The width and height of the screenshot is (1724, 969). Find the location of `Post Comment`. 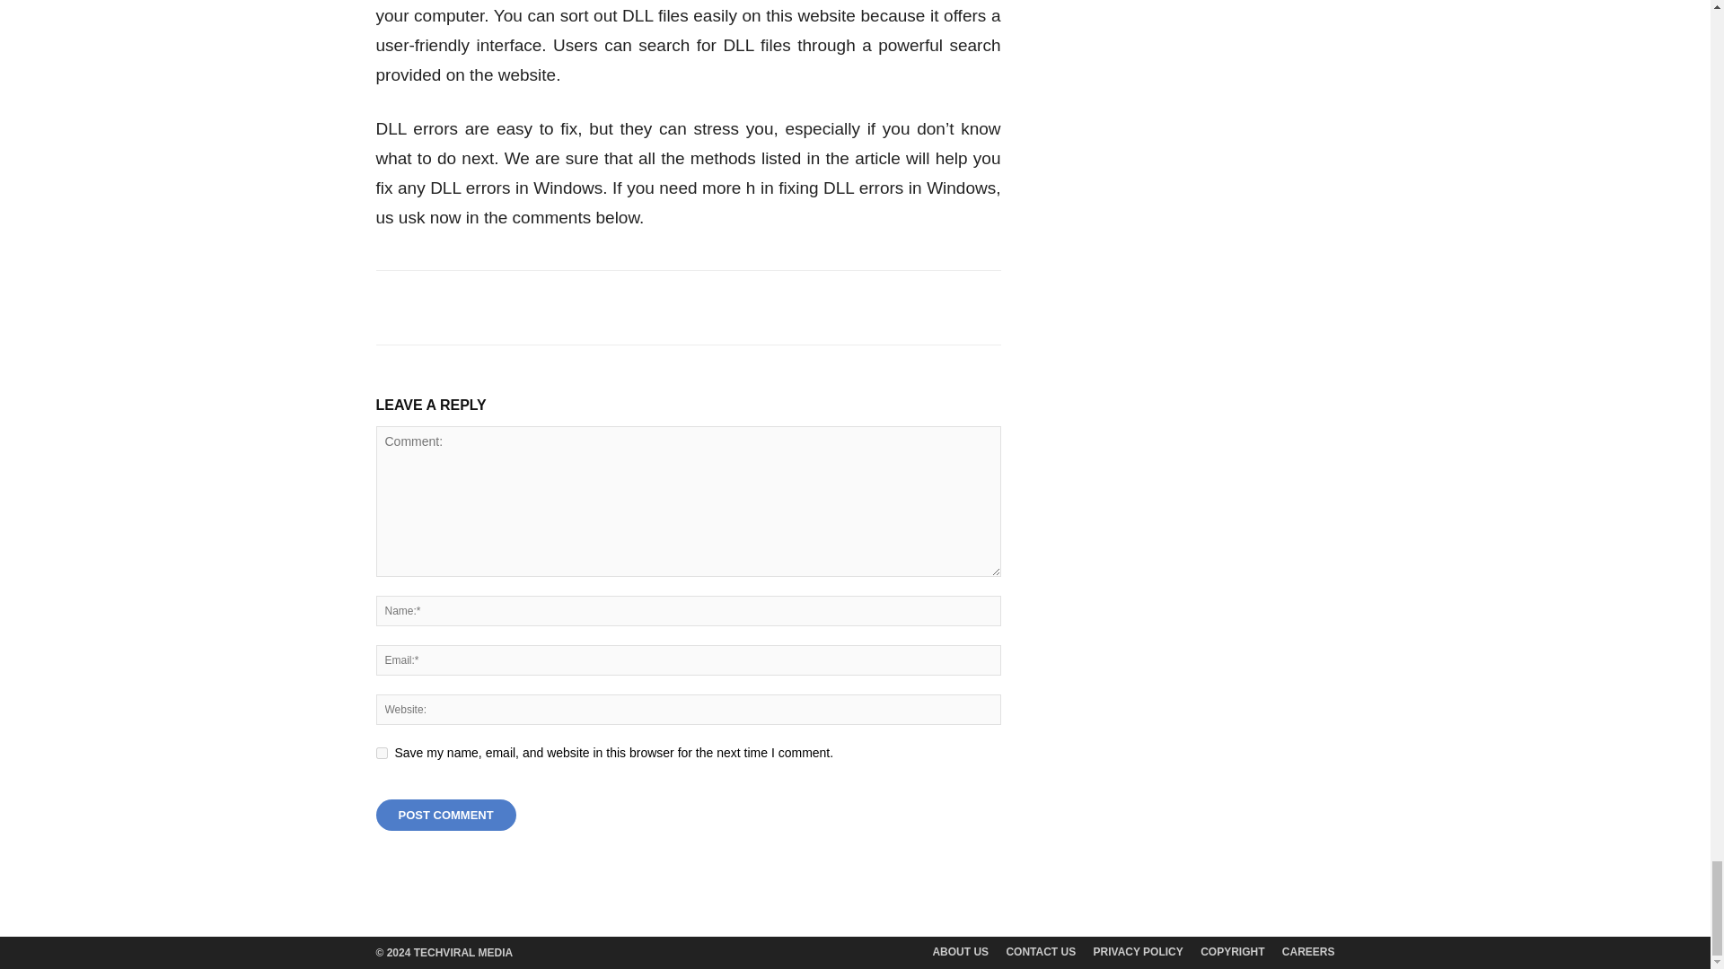

Post Comment is located at coordinates (445, 815).